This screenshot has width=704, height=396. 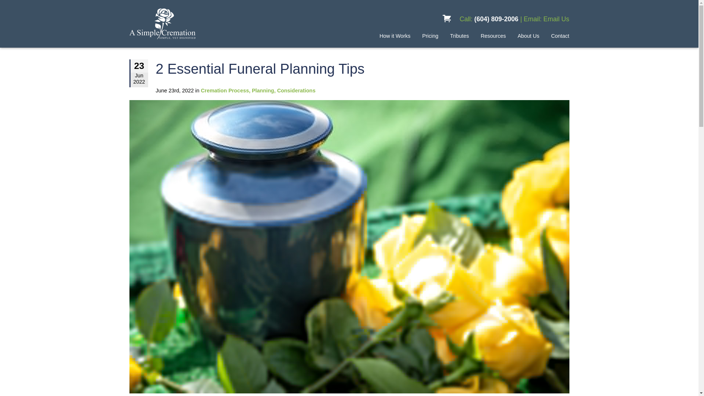 What do you see at coordinates (494, 36) in the screenshot?
I see `Resources` at bounding box center [494, 36].